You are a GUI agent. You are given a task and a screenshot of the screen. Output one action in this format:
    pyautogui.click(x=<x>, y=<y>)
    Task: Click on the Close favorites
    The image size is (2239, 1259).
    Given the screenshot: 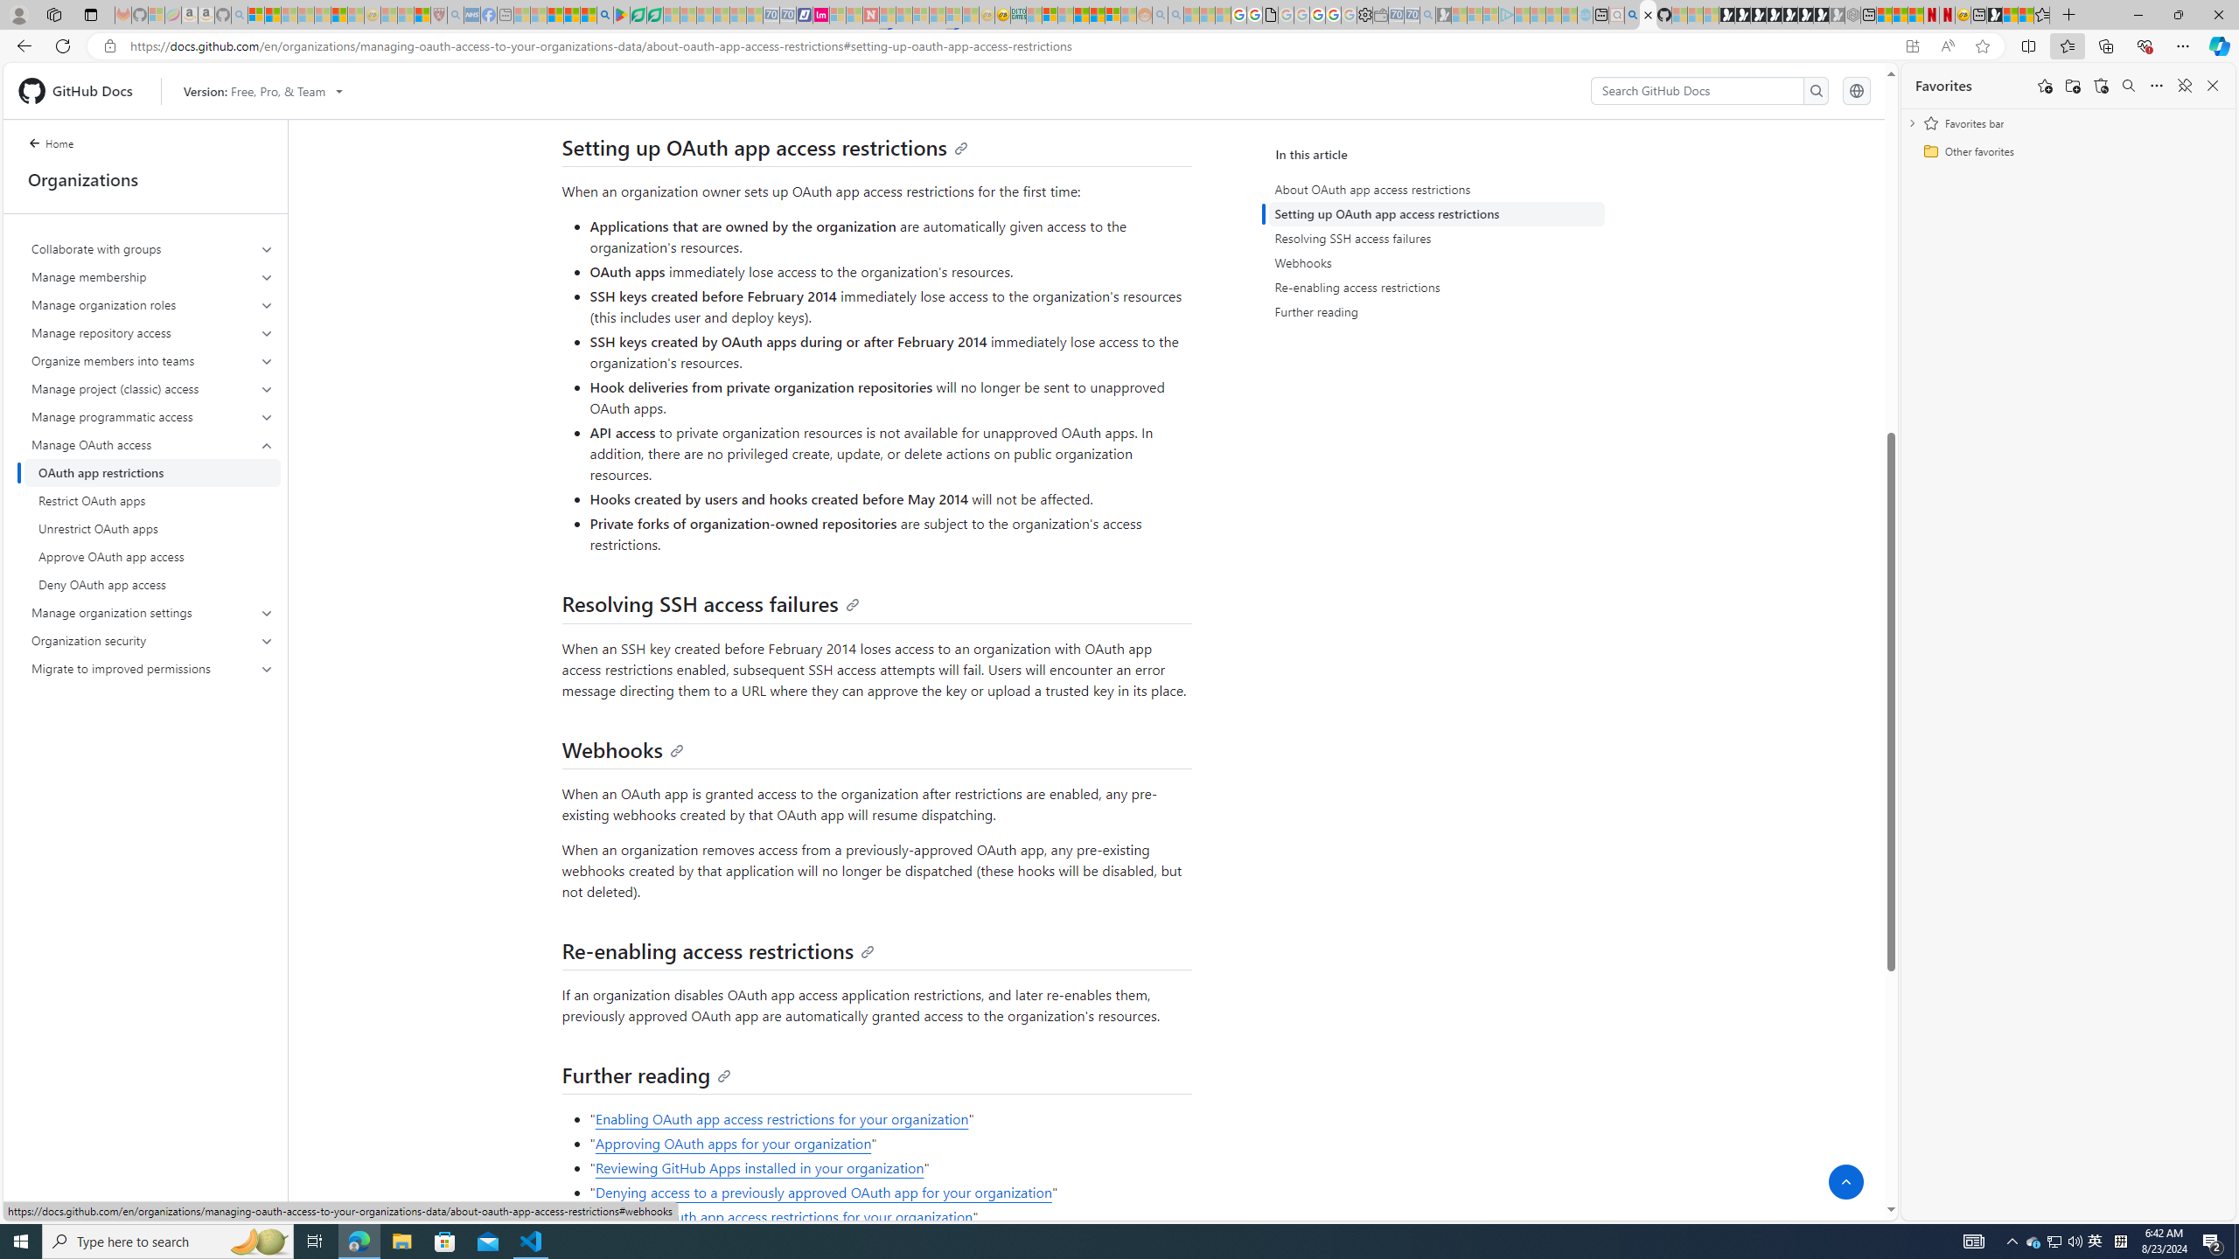 What is the action you would take?
    pyautogui.click(x=2213, y=86)
    